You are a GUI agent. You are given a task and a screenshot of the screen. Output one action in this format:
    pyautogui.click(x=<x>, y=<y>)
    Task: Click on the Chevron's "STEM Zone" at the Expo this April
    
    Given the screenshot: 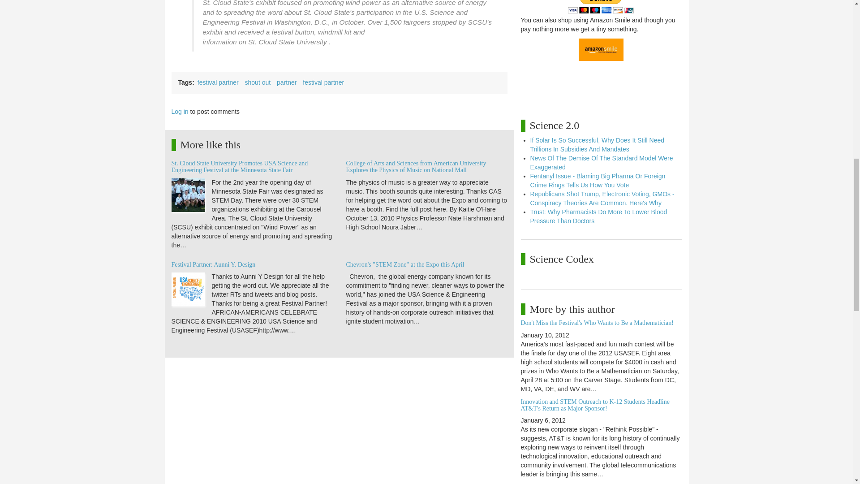 What is the action you would take?
    pyautogui.click(x=405, y=264)
    